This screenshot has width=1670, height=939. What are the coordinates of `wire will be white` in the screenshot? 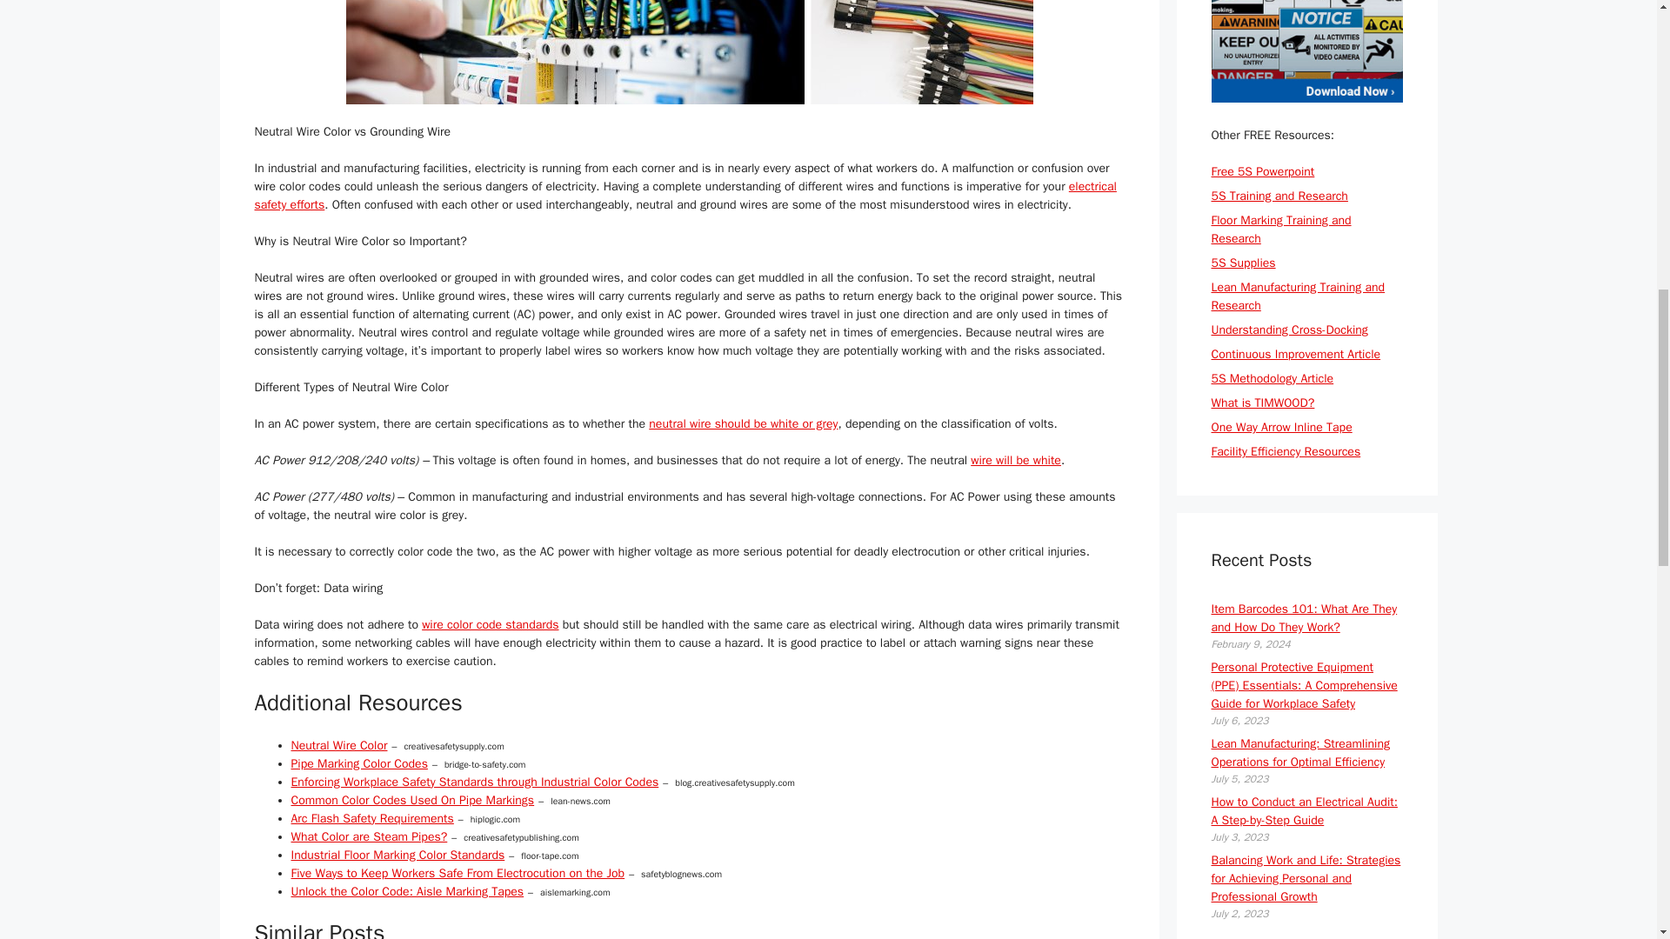 It's located at (1015, 459).